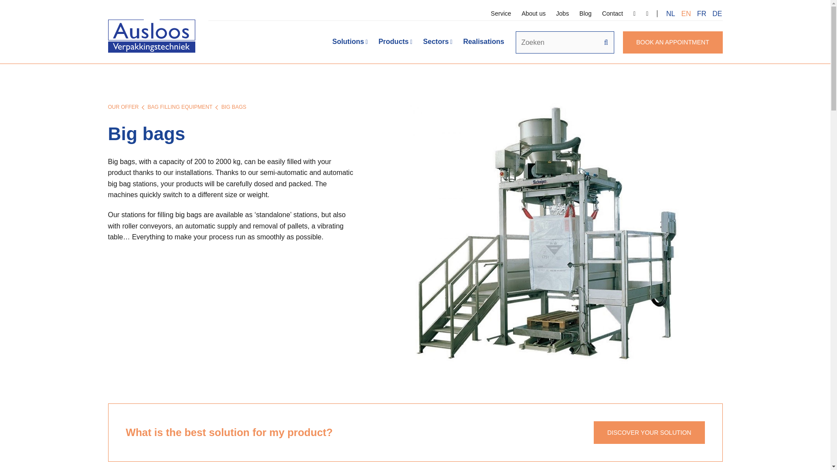 The height and width of the screenshot is (470, 837). I want to click on Realisations, so click(483, 42).